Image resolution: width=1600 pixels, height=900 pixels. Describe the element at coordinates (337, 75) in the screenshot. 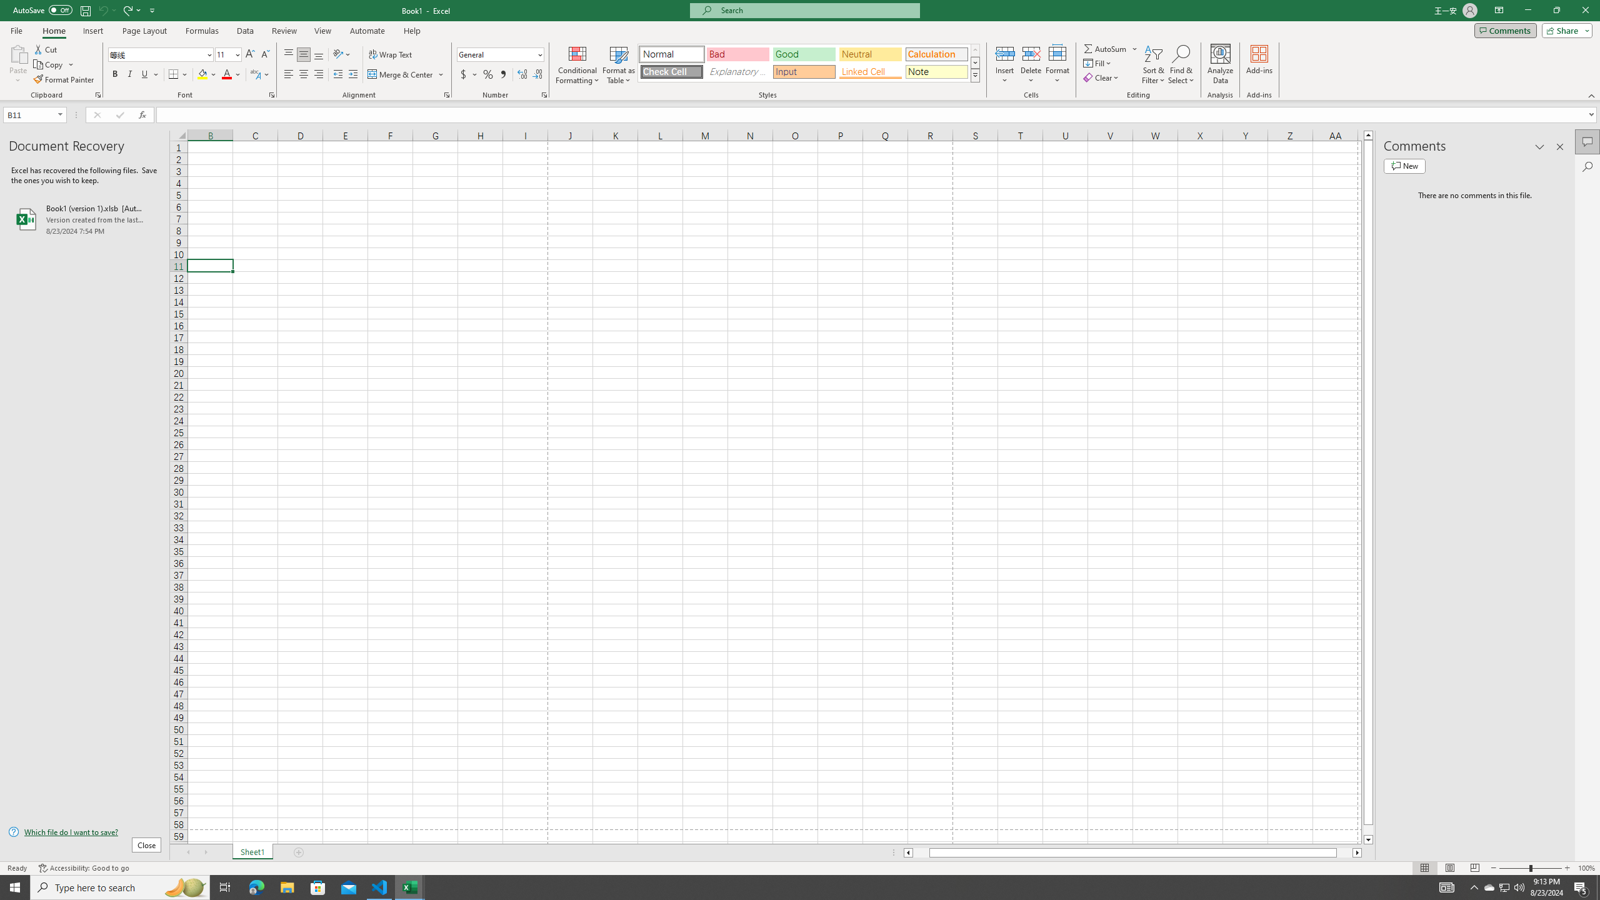

I see `Decrease Indent` at that location.